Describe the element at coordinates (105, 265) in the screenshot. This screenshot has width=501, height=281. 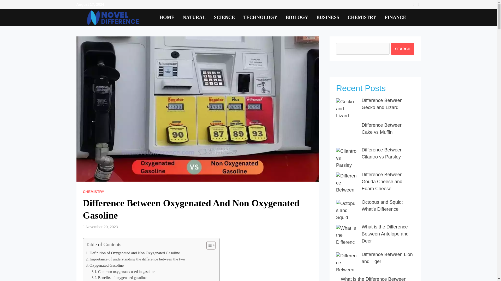
I see `Oxygenated Gasoline` at that location.